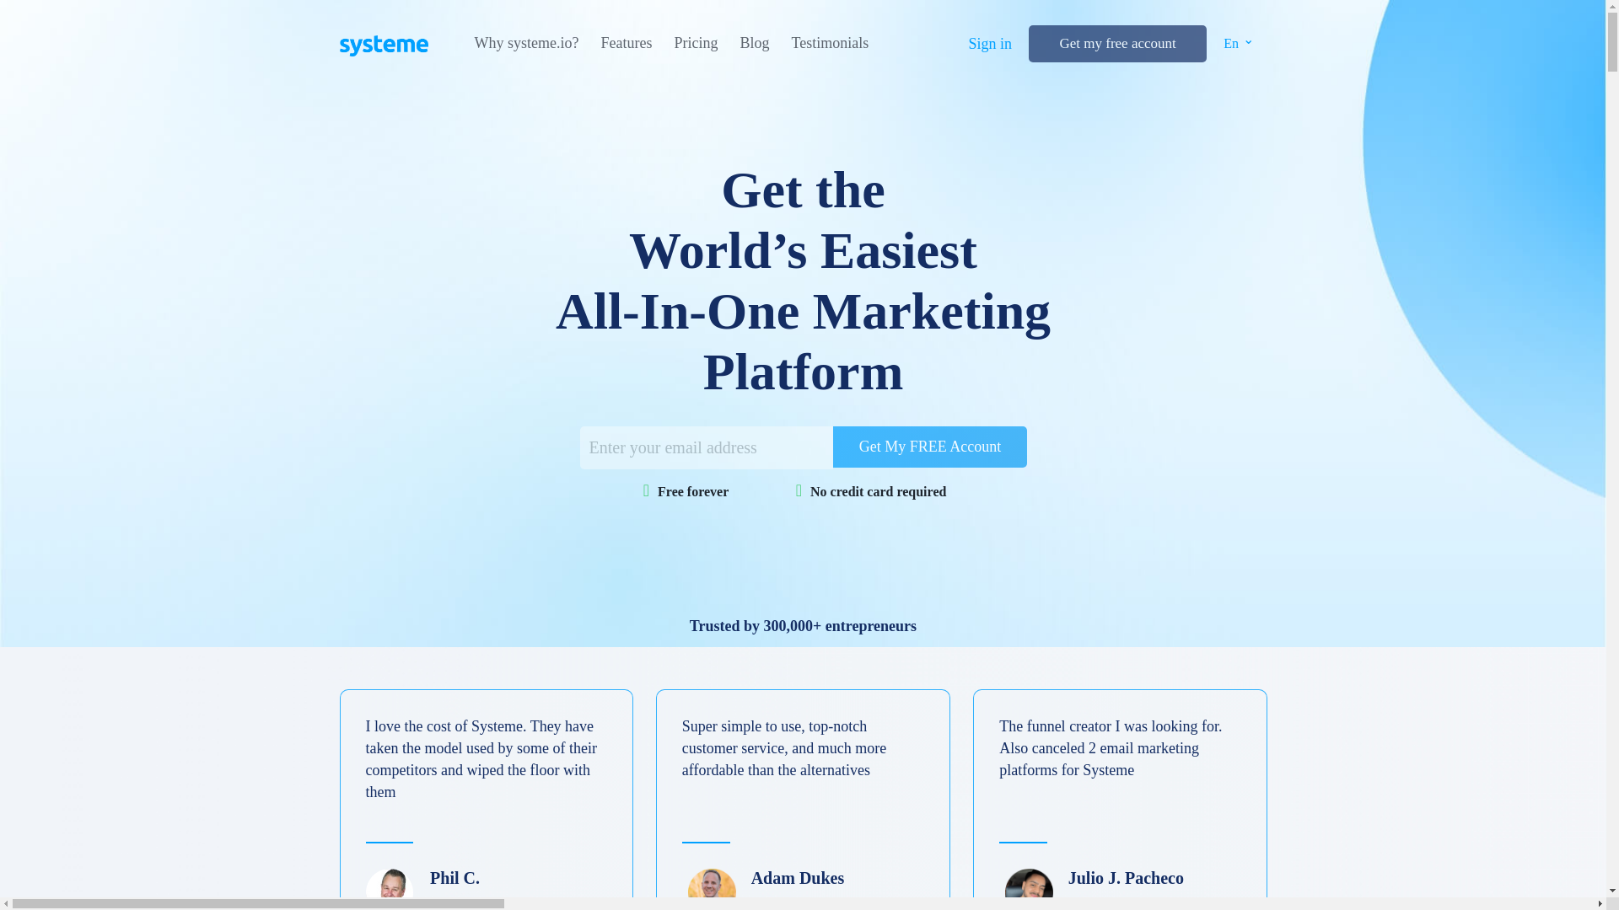 The image size is (1619, 910). Describe the element at coordinates (830, 43) in the screenshot. I see `Testimonials` at that location.